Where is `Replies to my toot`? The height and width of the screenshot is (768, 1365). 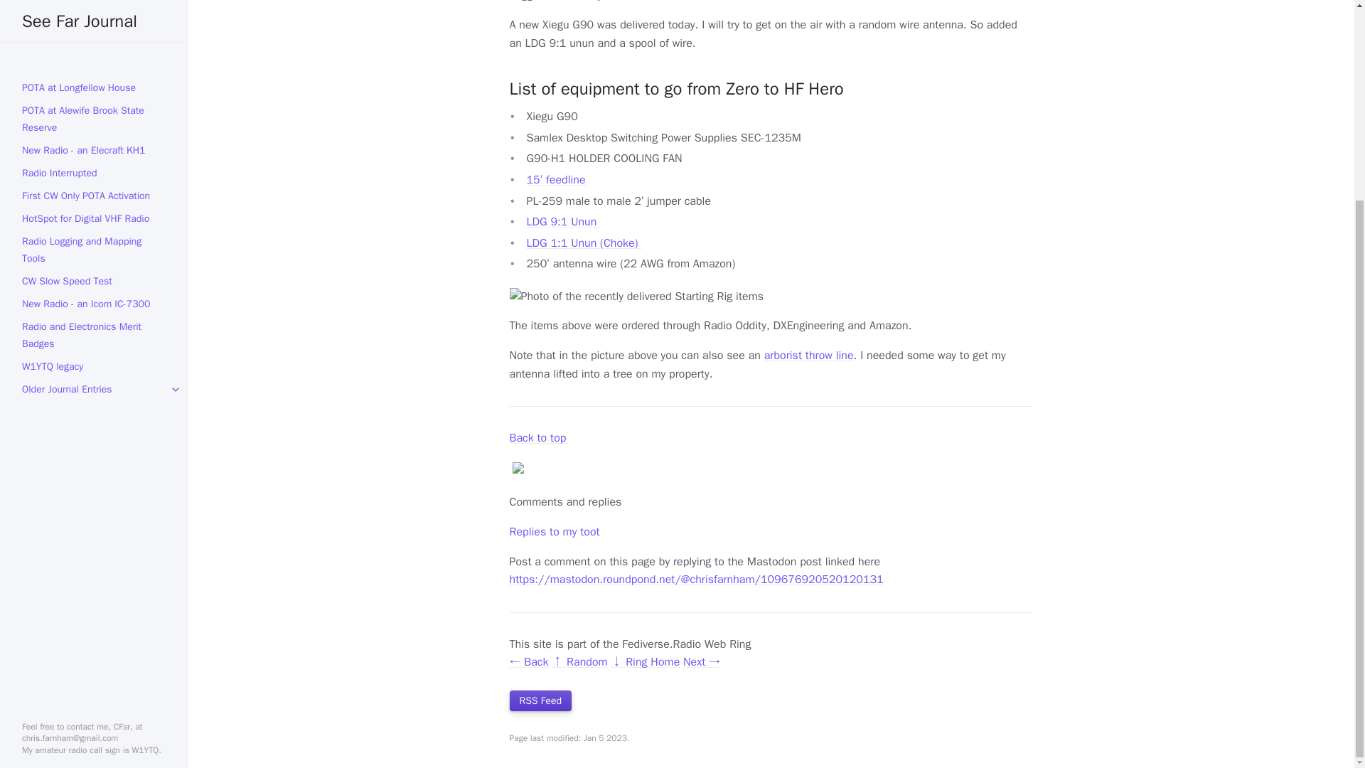
Replies to my toot is located at coordinates (554, 532).